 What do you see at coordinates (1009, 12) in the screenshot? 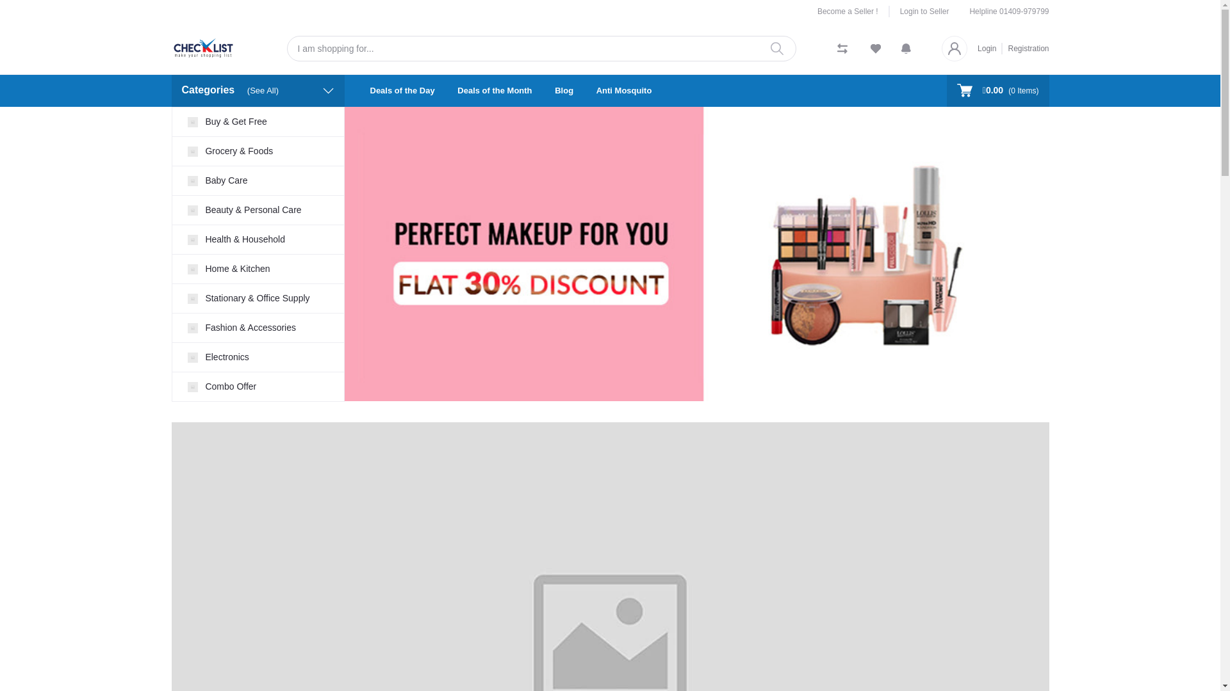
I see `Helpline 01409-979799` at bounding box center [1009, 12].